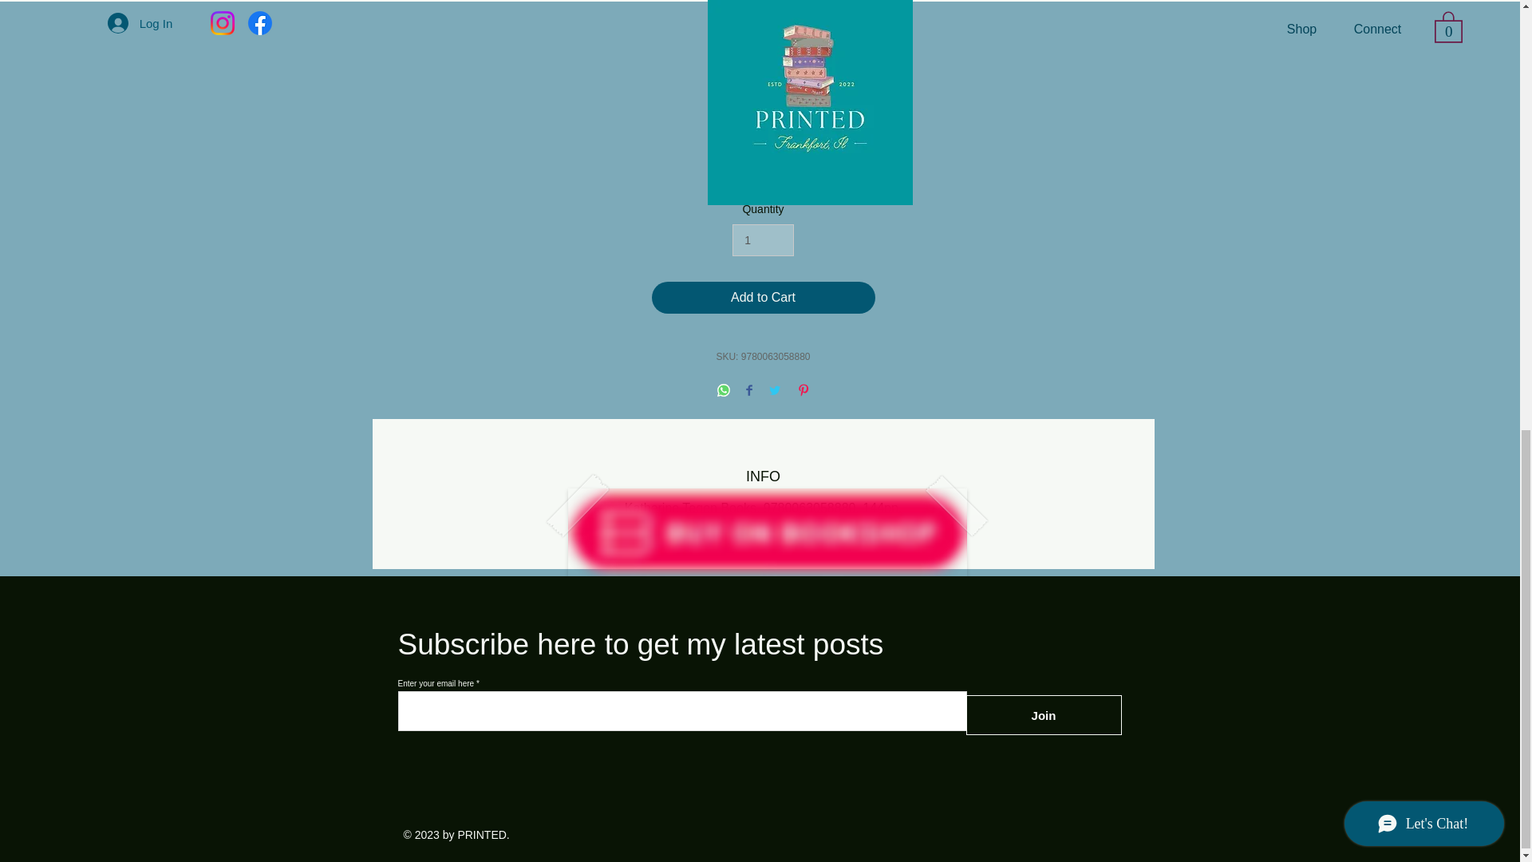 The width and height of the screenshot is (1532, 862). I want to click on 1, so click(763, 239).